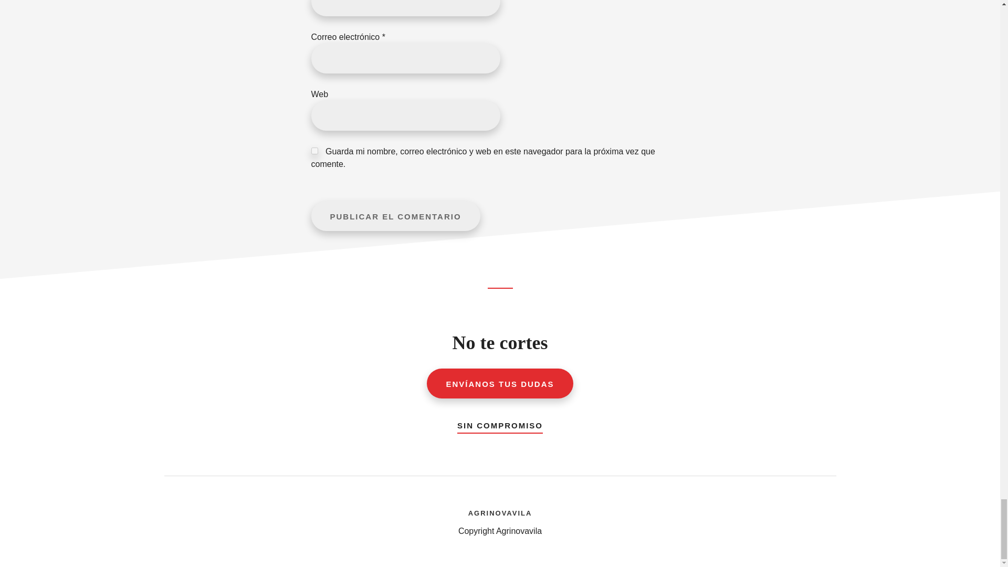 This screenshot has width=1008, height=567. Describe the element at coordinates (395, 216) in the screenshot. I see `Publicar el comentario` at that location.